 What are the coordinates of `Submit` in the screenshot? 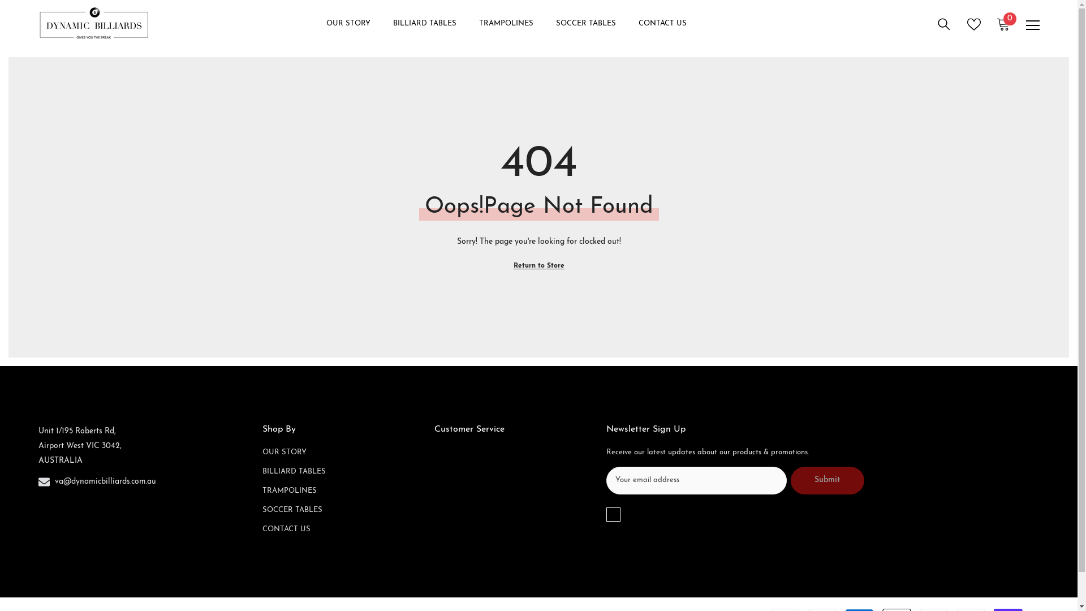 It's located at (828, 481).